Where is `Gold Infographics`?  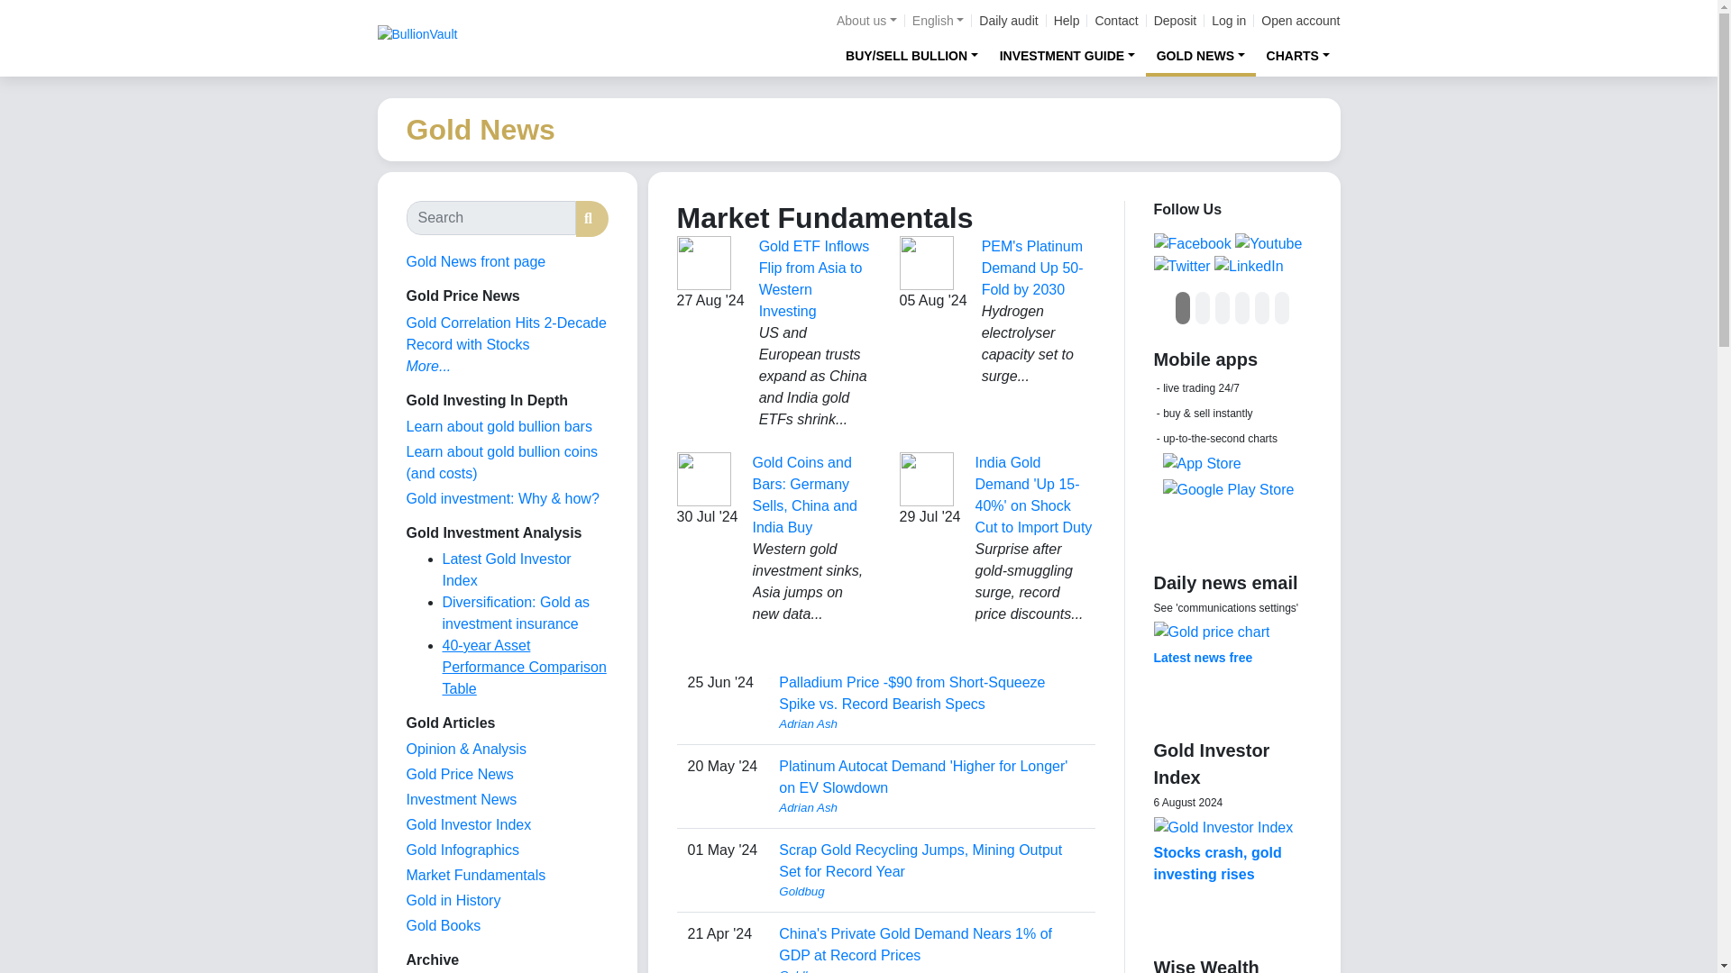 Gold Infographics is located at coordinates (462, 850).